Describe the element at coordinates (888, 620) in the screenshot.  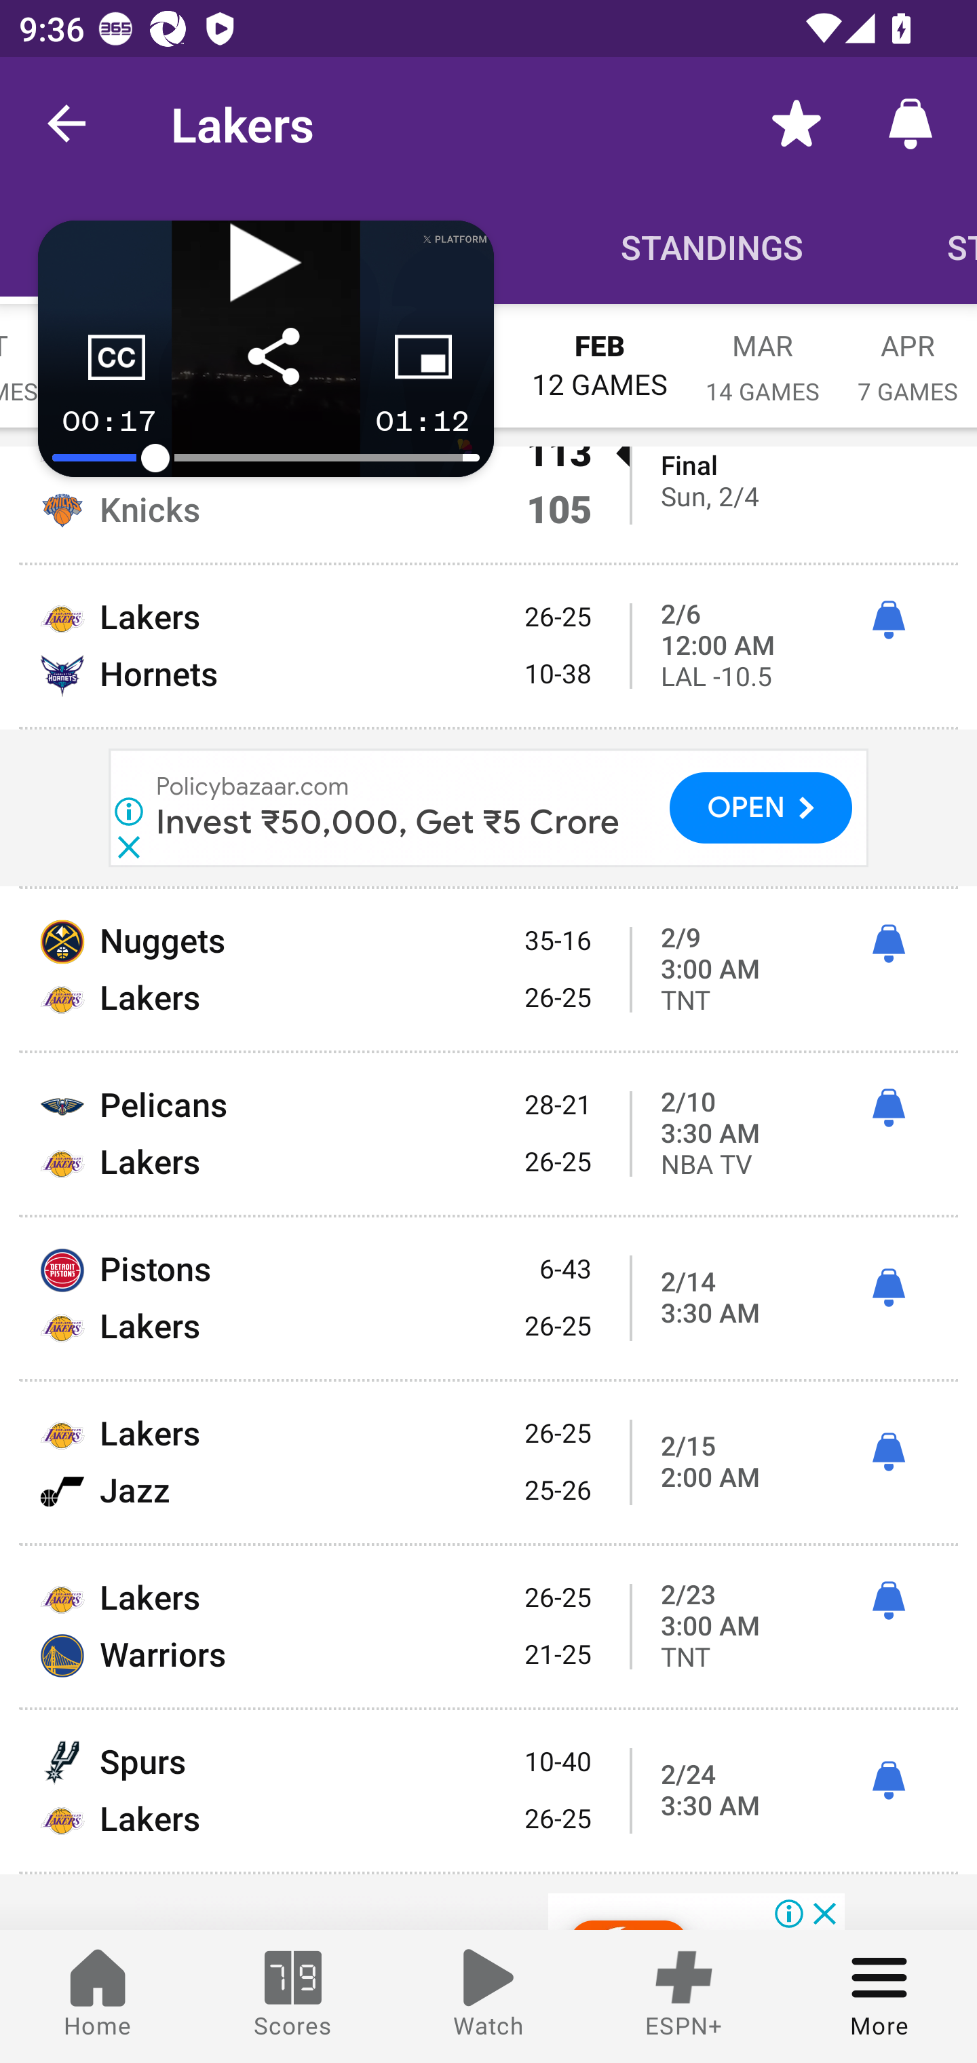
I see `ì` at that location.